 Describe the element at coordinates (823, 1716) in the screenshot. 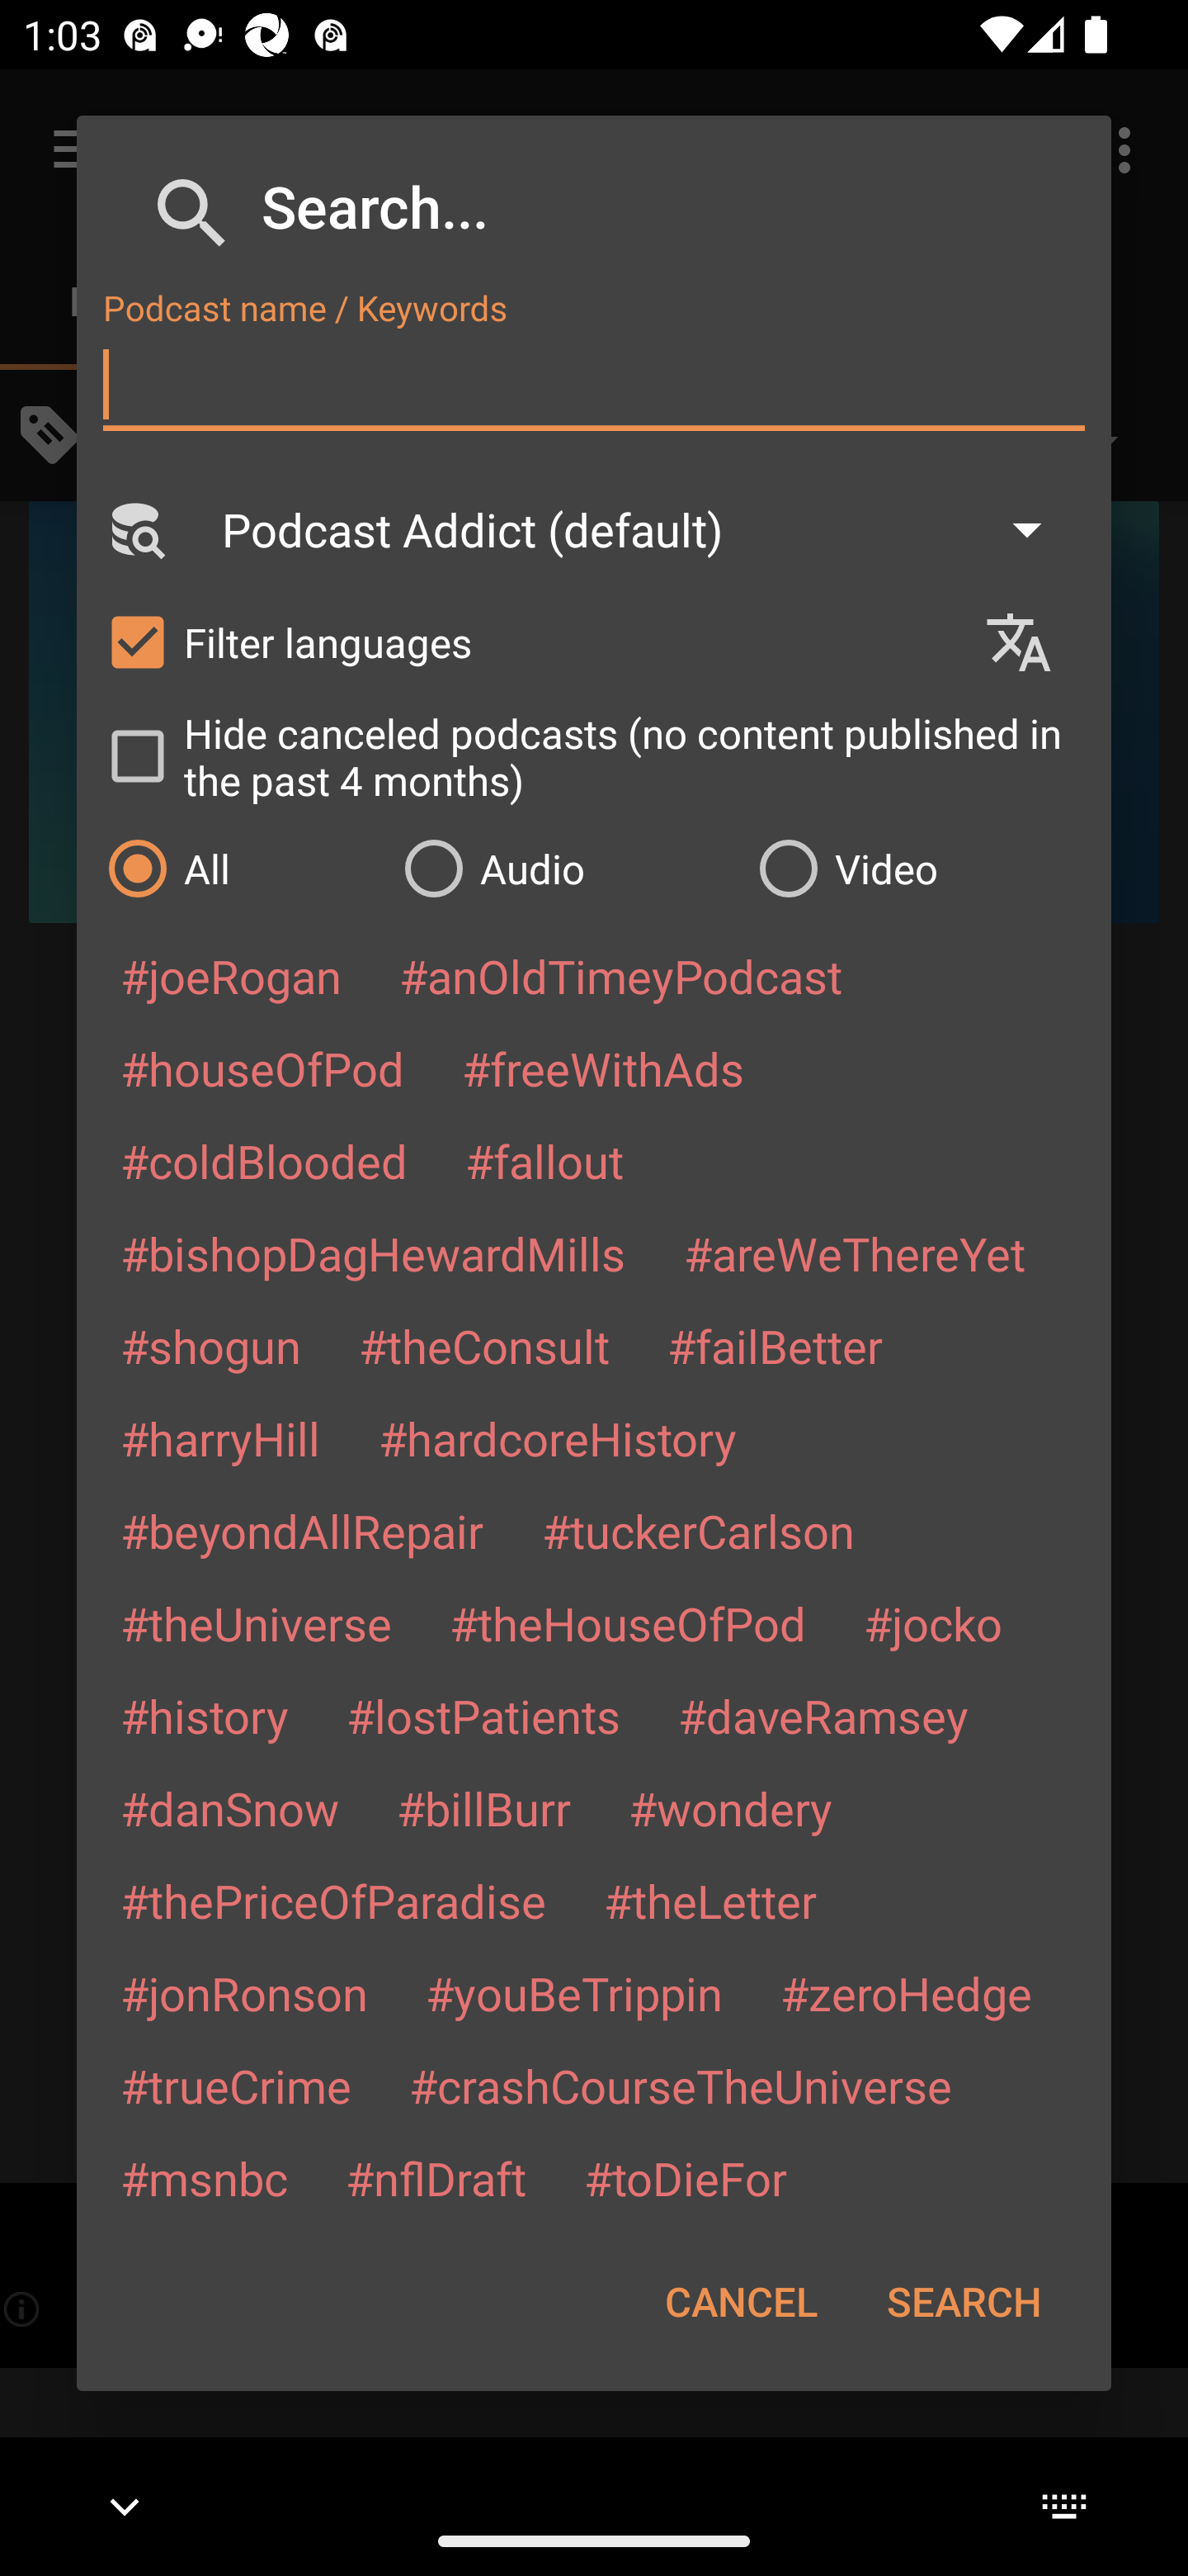

I see `#daveRamsey` at that location.